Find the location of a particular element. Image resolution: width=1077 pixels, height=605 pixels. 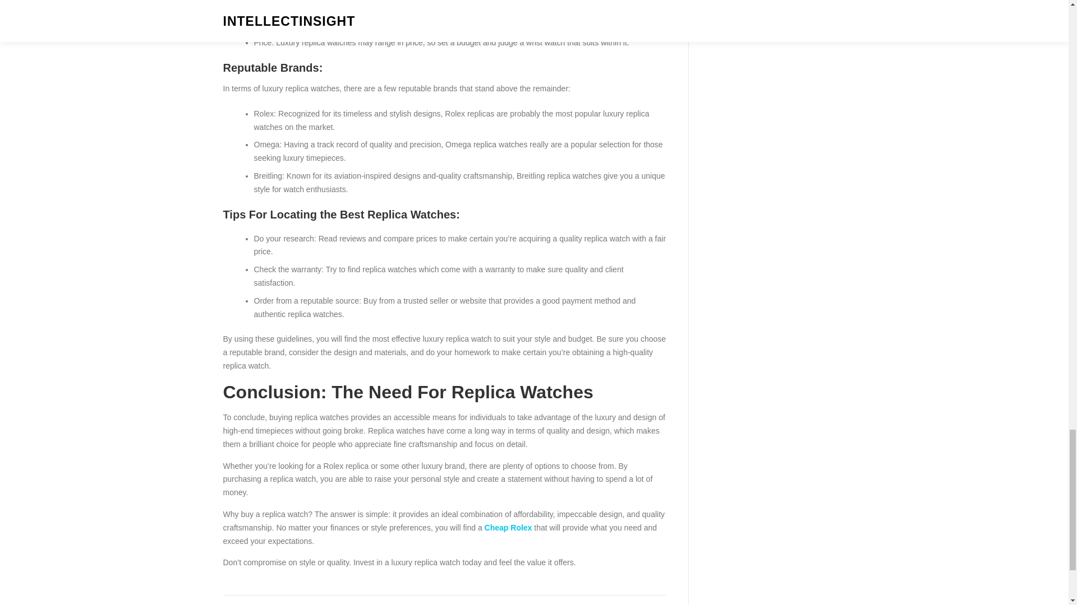

Cheap Rolex is located at coordinates (508, 528).